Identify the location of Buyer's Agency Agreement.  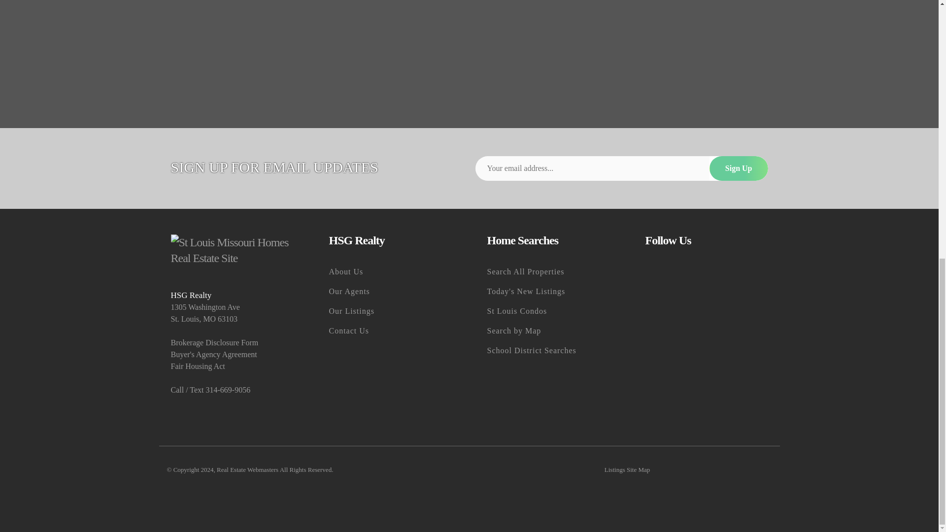
(232, 355).